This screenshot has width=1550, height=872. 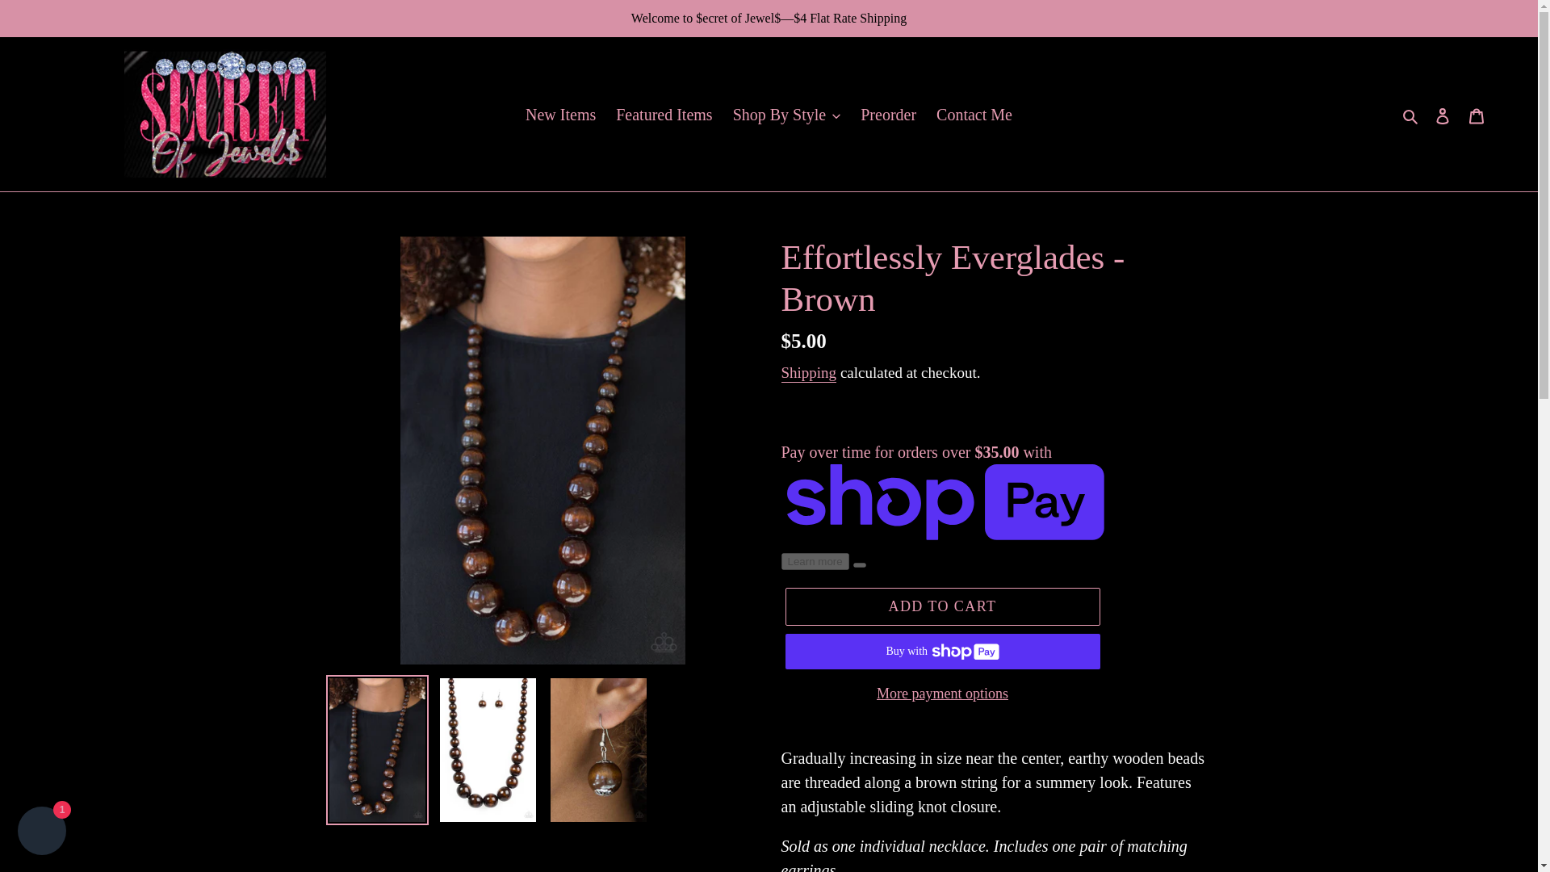 I want to click on Contact Me, so click(x=974, y=115).